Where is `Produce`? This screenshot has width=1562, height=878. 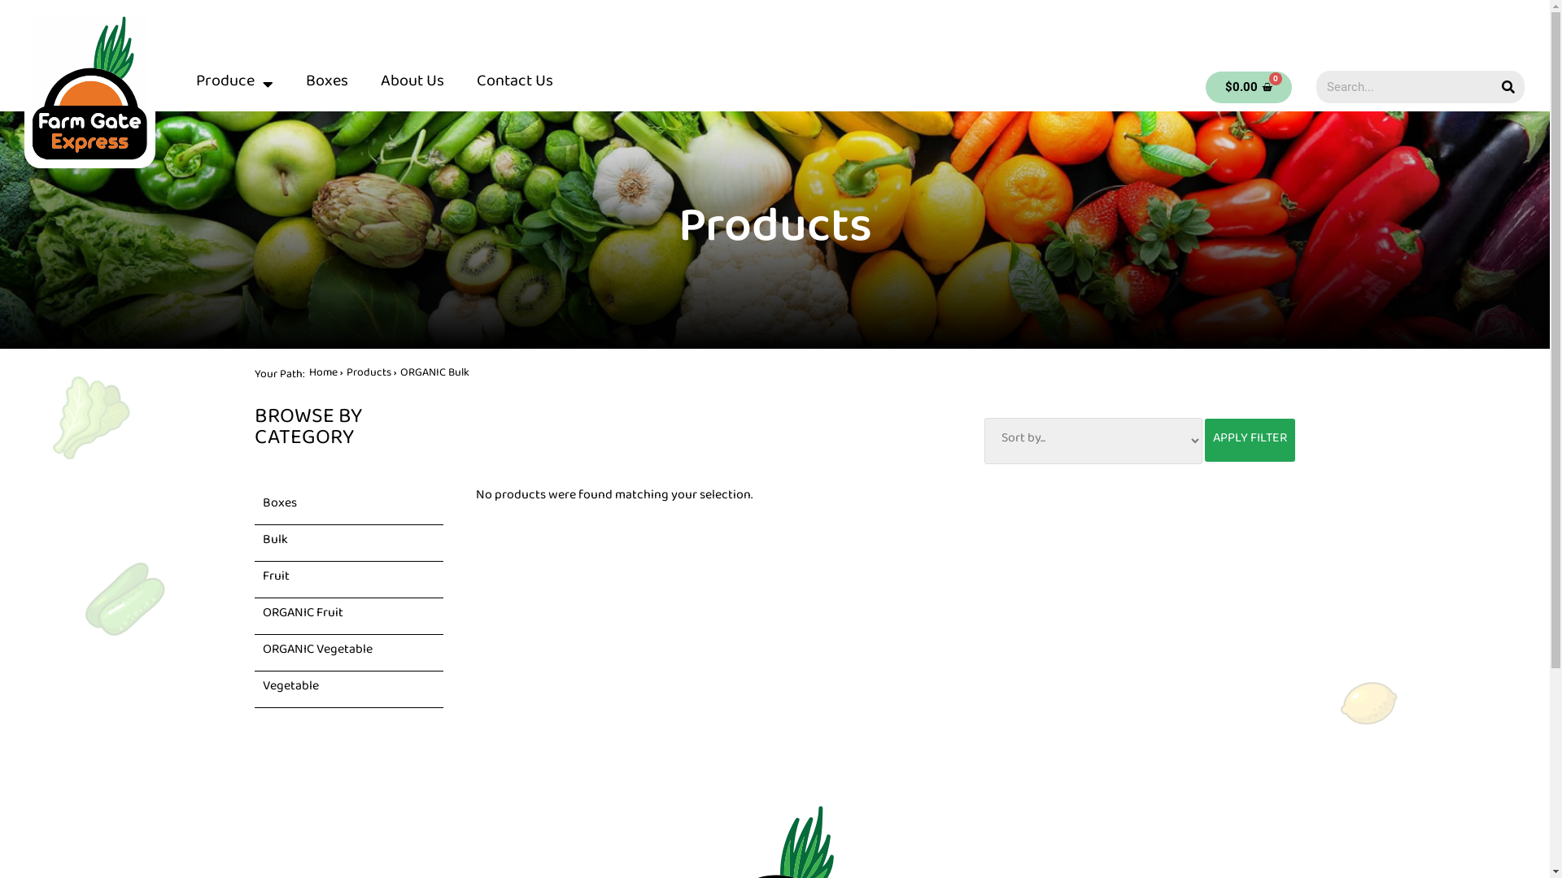
Produce is located at coordinates (234, 85).